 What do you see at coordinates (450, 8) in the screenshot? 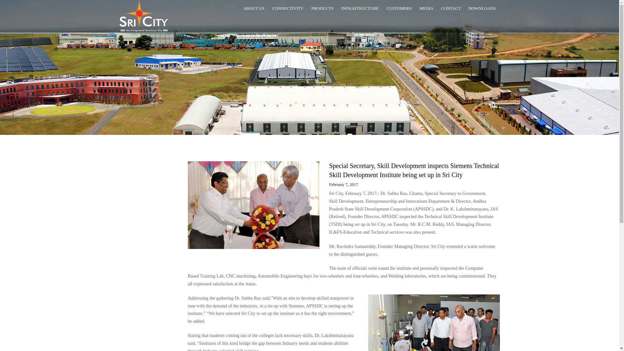
I see `CONTACT` at bounding box center [450, 8].